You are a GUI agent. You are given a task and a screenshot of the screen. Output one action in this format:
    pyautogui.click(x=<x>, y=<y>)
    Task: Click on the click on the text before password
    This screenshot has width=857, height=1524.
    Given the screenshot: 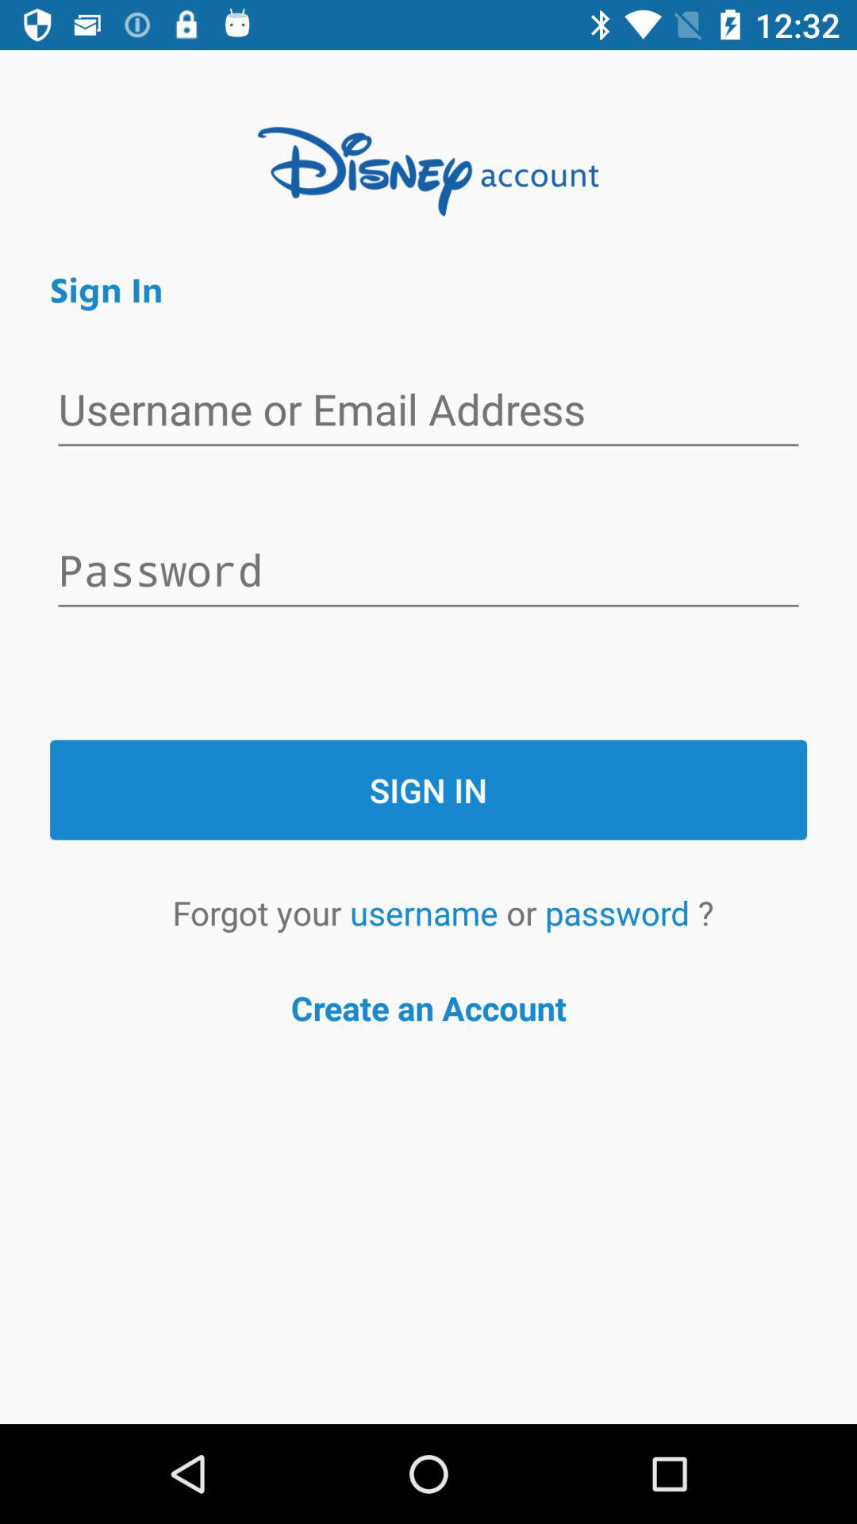 What is the action you would take?
    pyautogui.click(x=428, y=412)
    